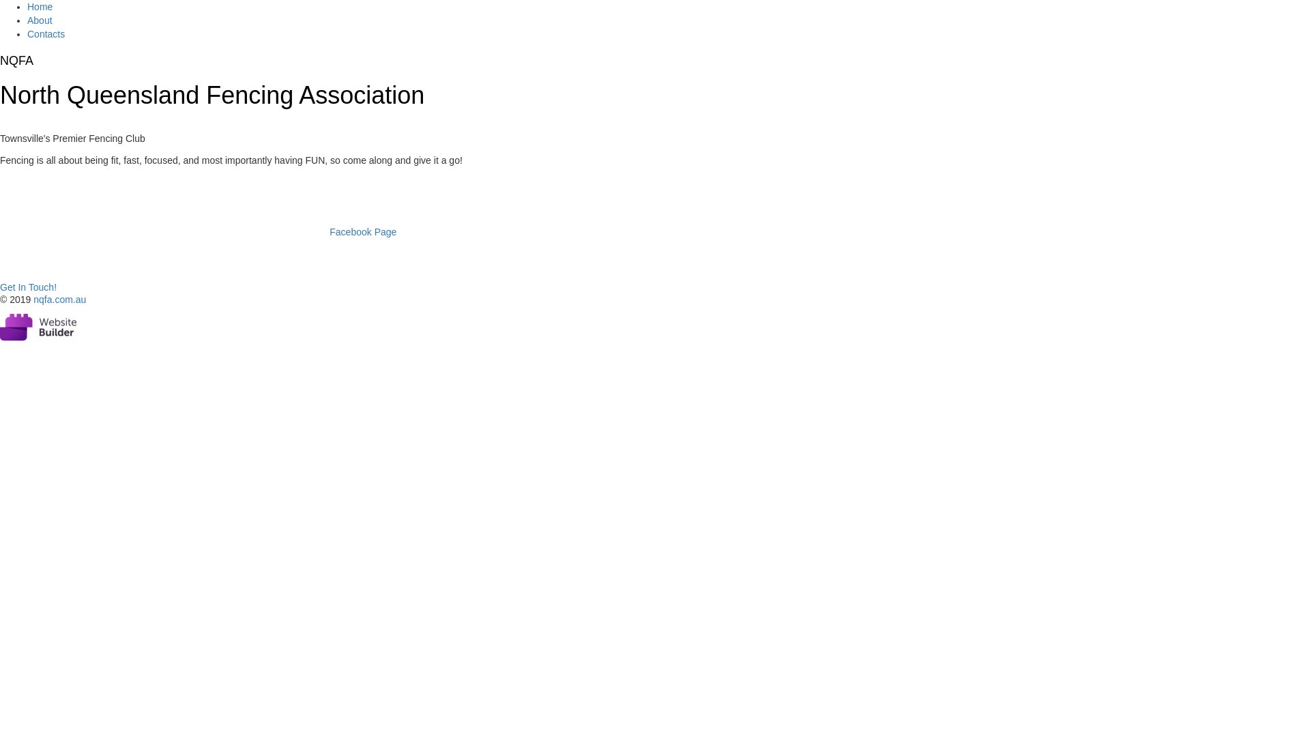  I want to click on Facebook Page, so click(363, 232).